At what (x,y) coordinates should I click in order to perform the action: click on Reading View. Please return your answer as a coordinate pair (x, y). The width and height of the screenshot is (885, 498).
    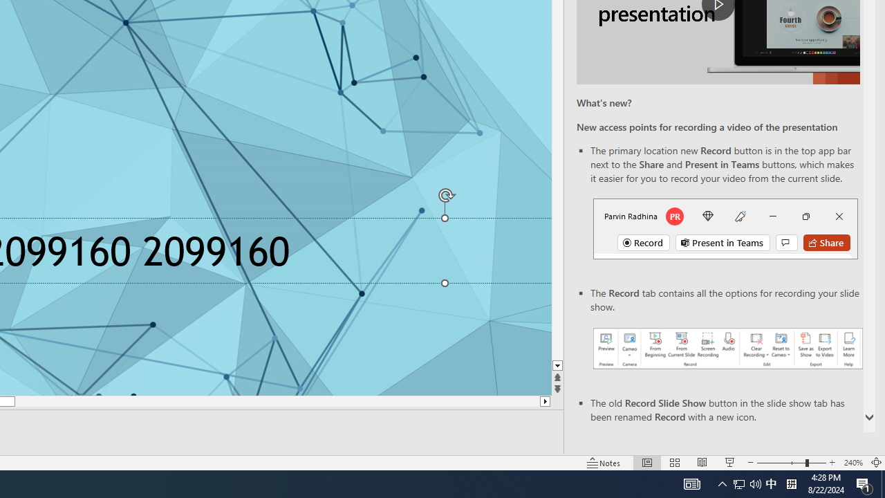
    Looking at the image, I should click on (702, 462).